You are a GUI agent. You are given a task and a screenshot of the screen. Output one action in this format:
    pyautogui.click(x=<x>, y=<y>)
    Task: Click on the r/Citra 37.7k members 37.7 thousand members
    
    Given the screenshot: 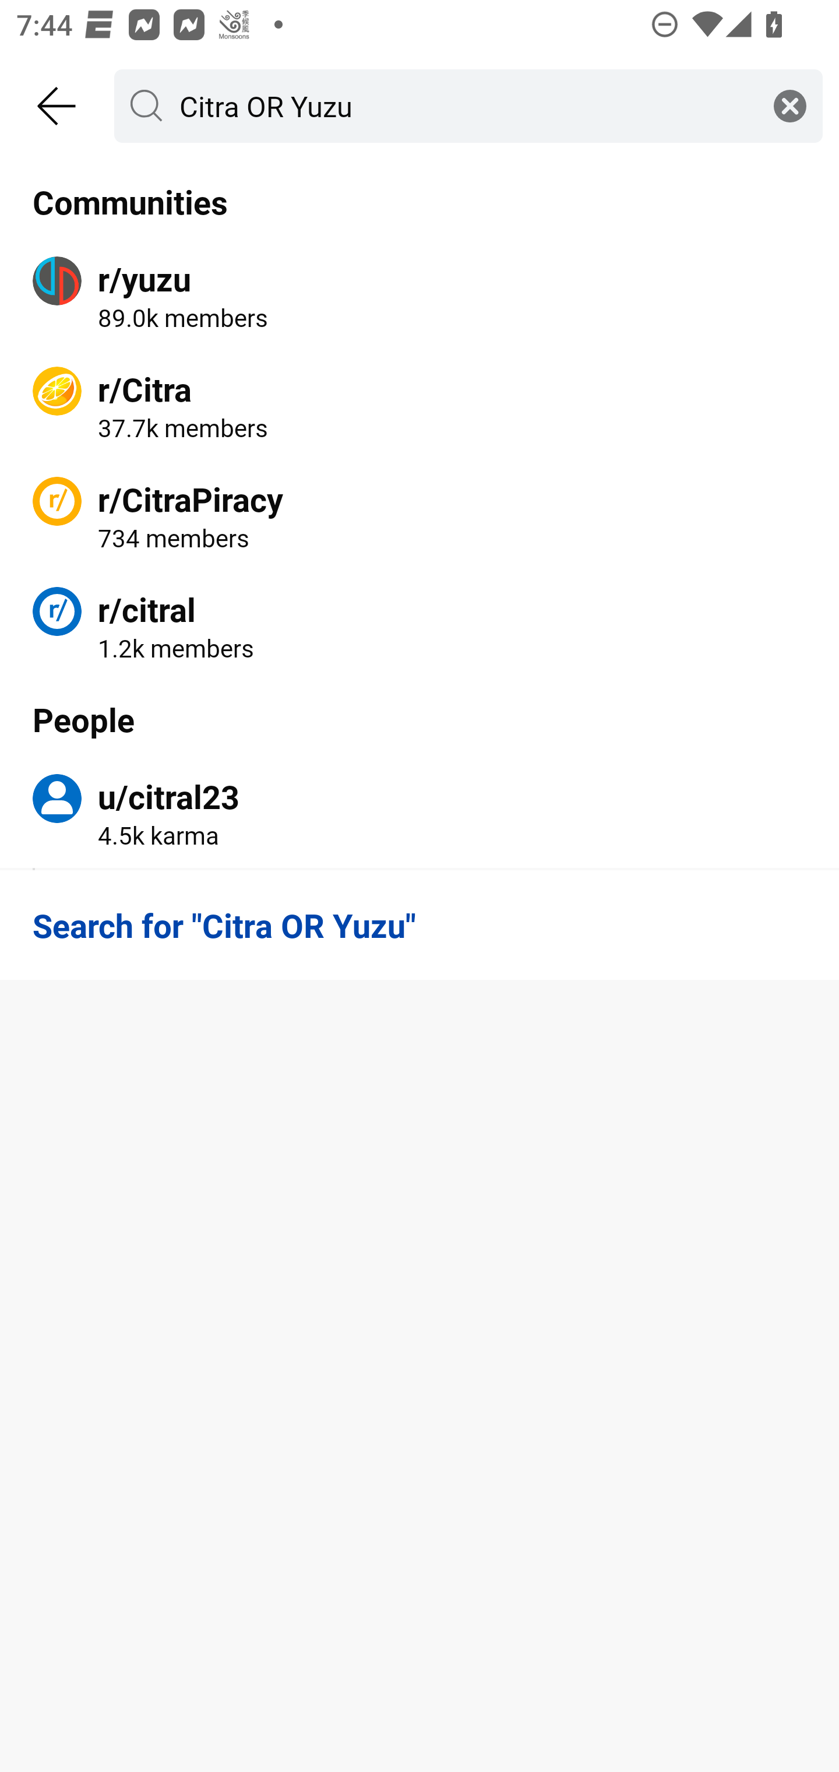 What is the action you would take?
    pyautogui.click(x=419, y=406)
    